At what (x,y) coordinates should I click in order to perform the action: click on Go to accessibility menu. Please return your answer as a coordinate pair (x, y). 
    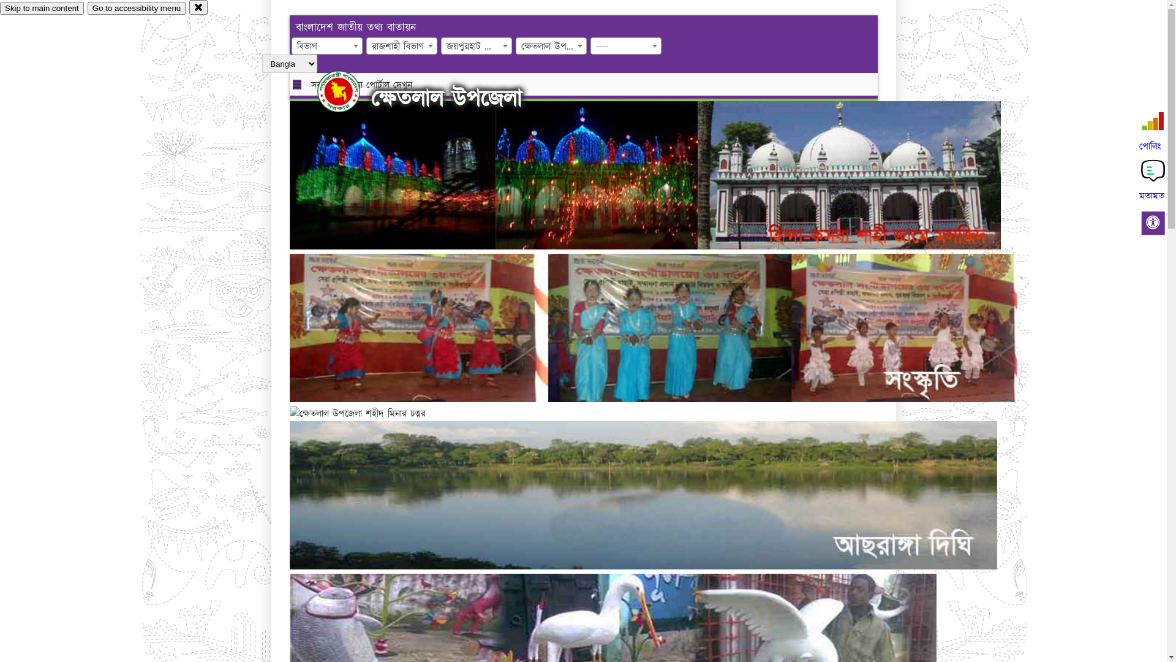
    Looking at the image, I should click on (137, 9).